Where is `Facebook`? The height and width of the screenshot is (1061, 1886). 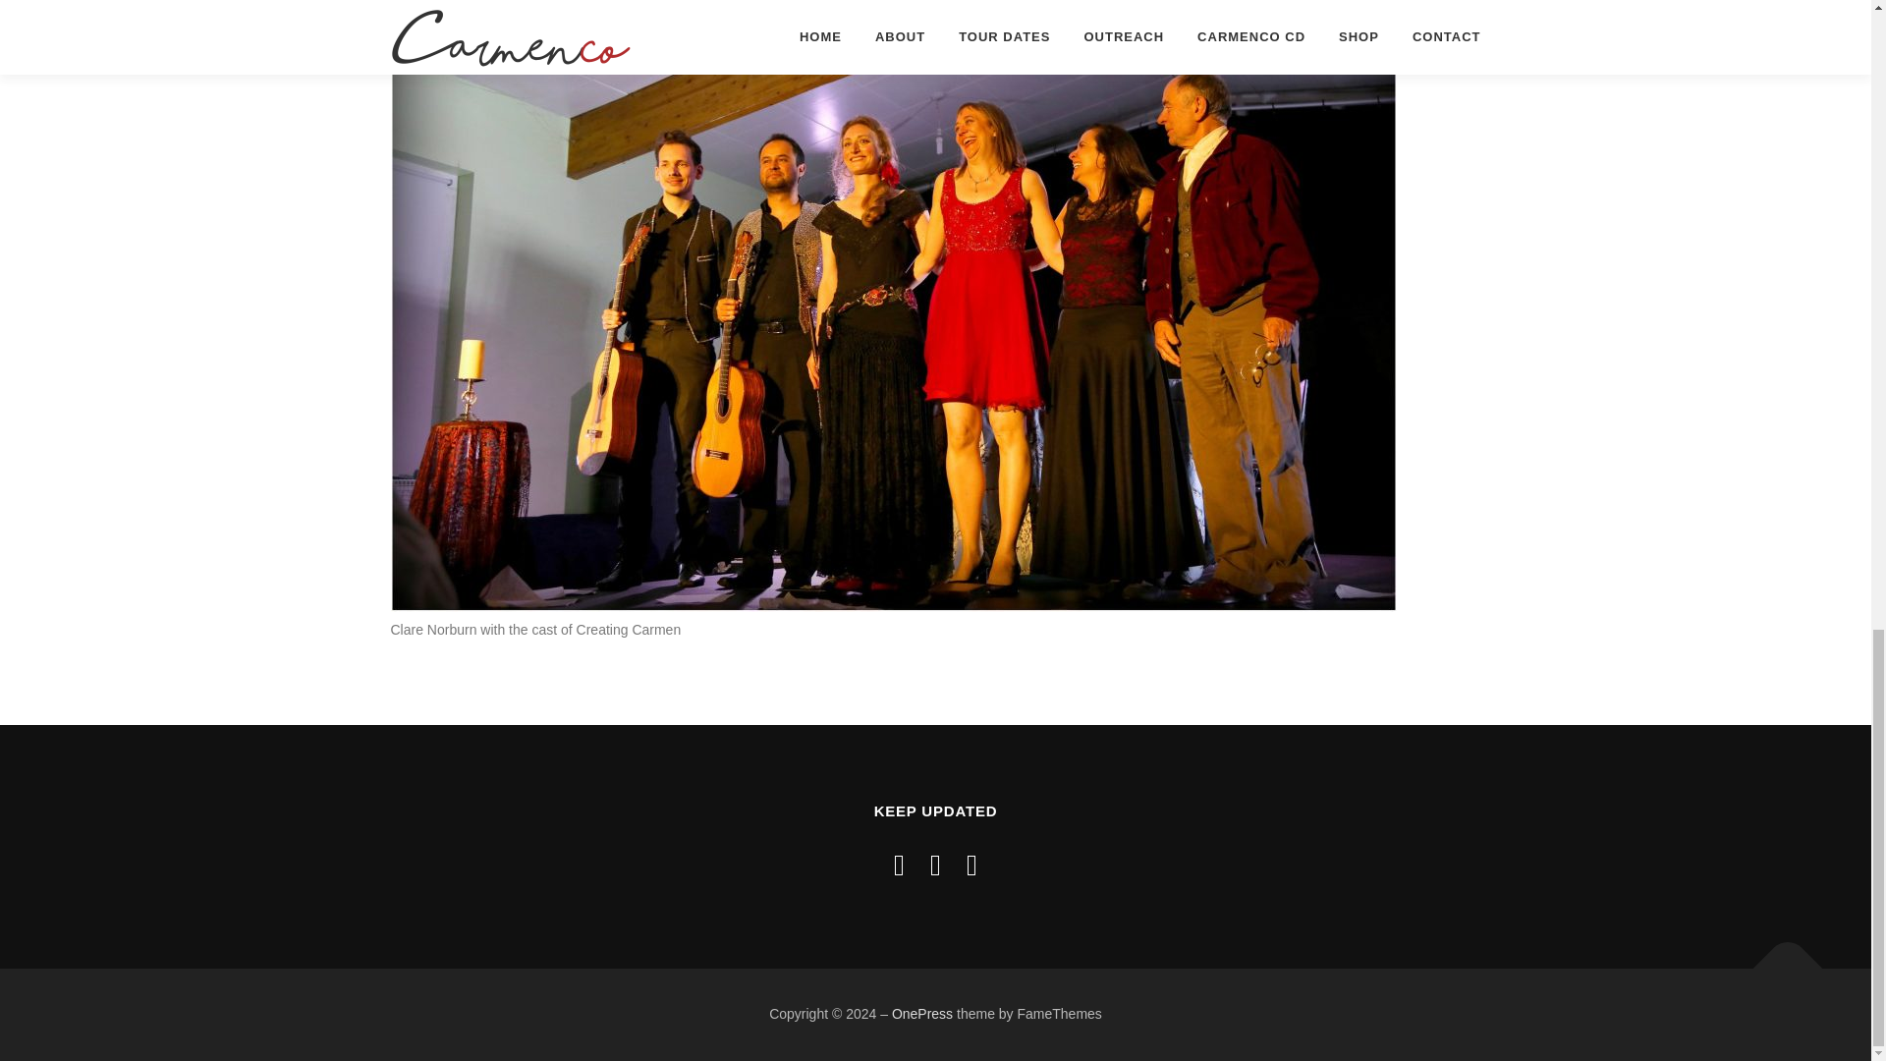 Facebook is located at coordinates (900, 865).